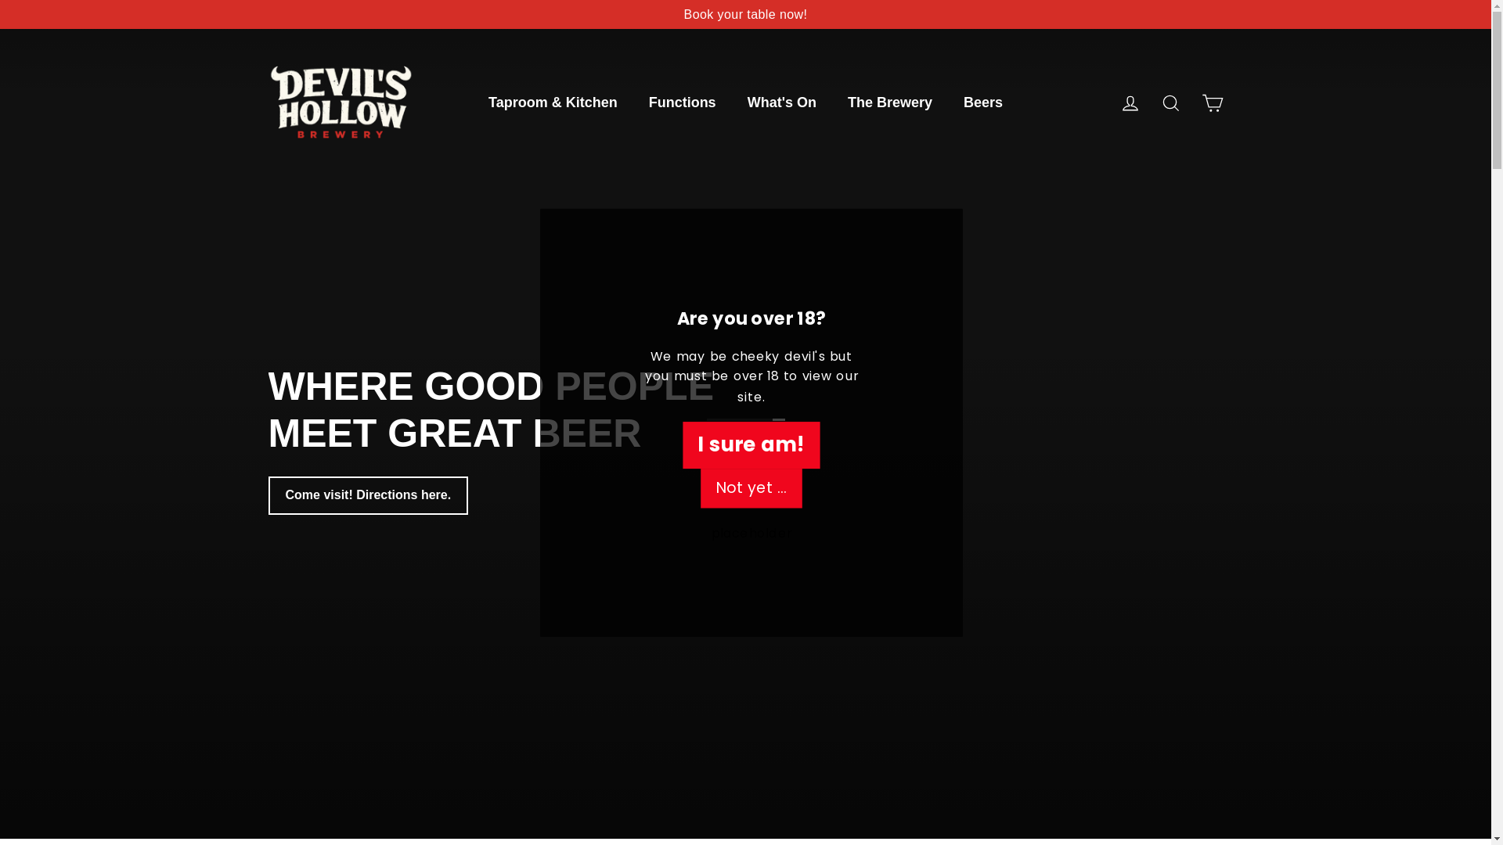 This screenshot has width=1503, height=845. What do you see at coordinates (745, 14) in the screenshot?
I see `Book your table now!` at bounding box center [745, 14].